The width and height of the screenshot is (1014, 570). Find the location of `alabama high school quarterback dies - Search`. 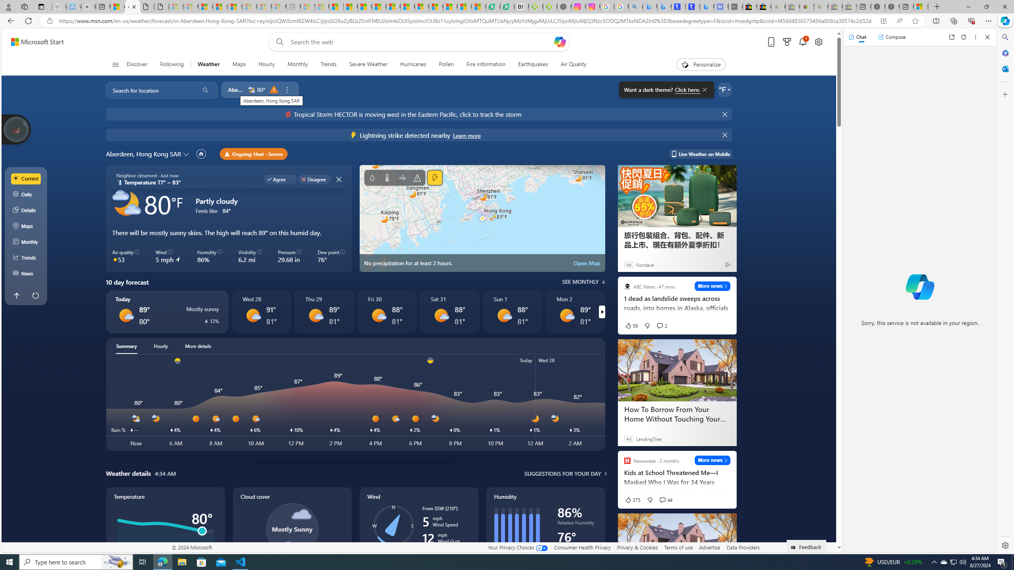

alabama high school quarterback dies - Search is located at coordinates (636, 7).